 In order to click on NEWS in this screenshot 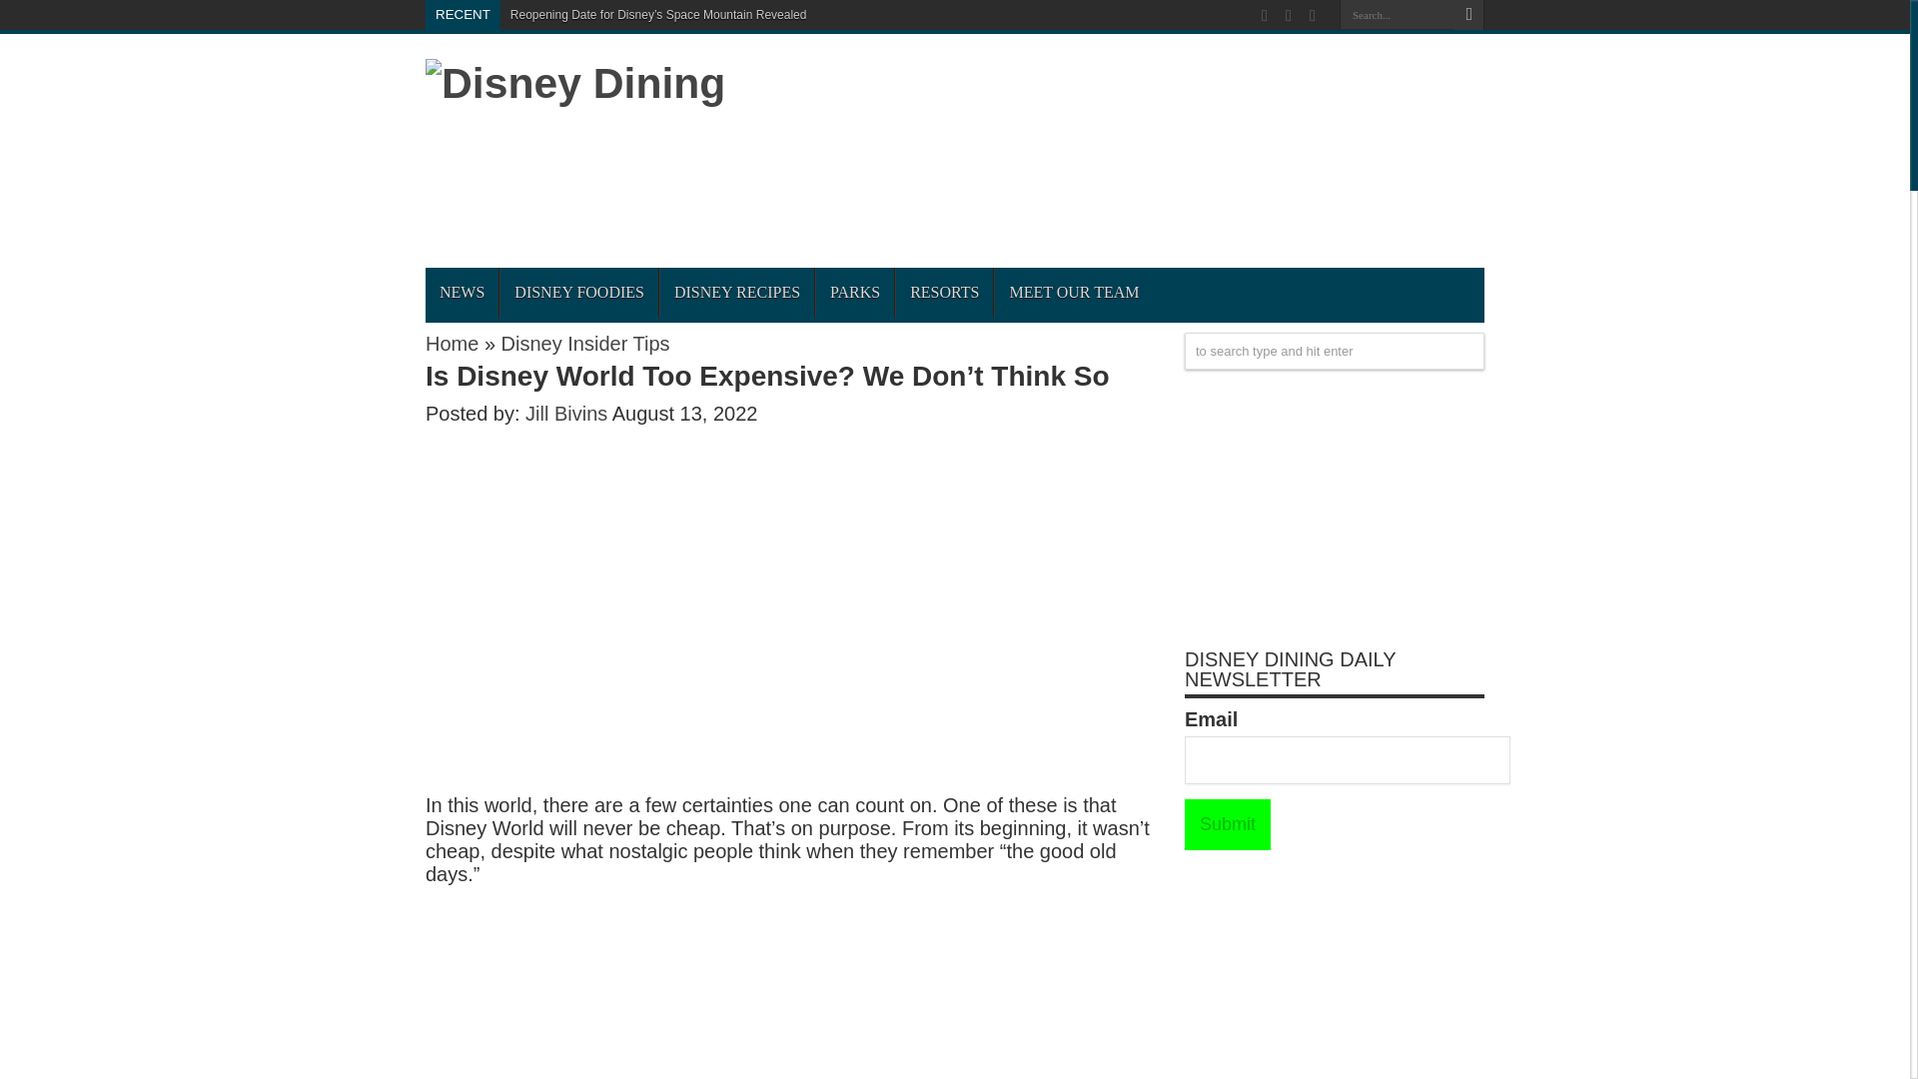, I will do `click(462, 292)`.